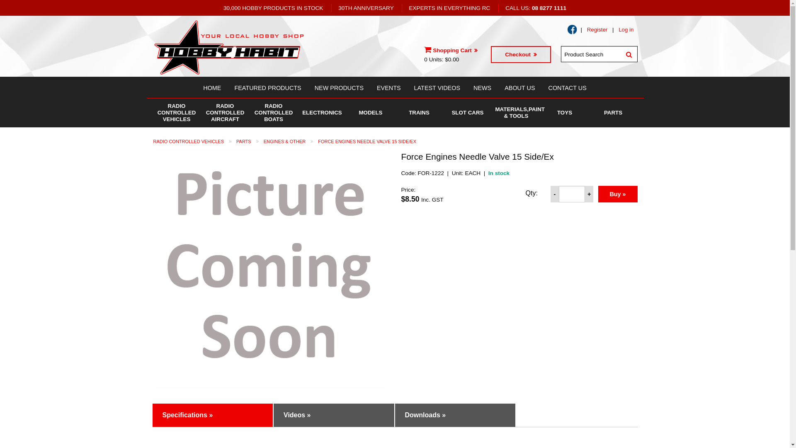 Image resolution: width=796 pixels, height=448 pixels. What do you see at coordinates (212, 87) in the screenshot?
I see `HOME` at bounding box center [212, 87].